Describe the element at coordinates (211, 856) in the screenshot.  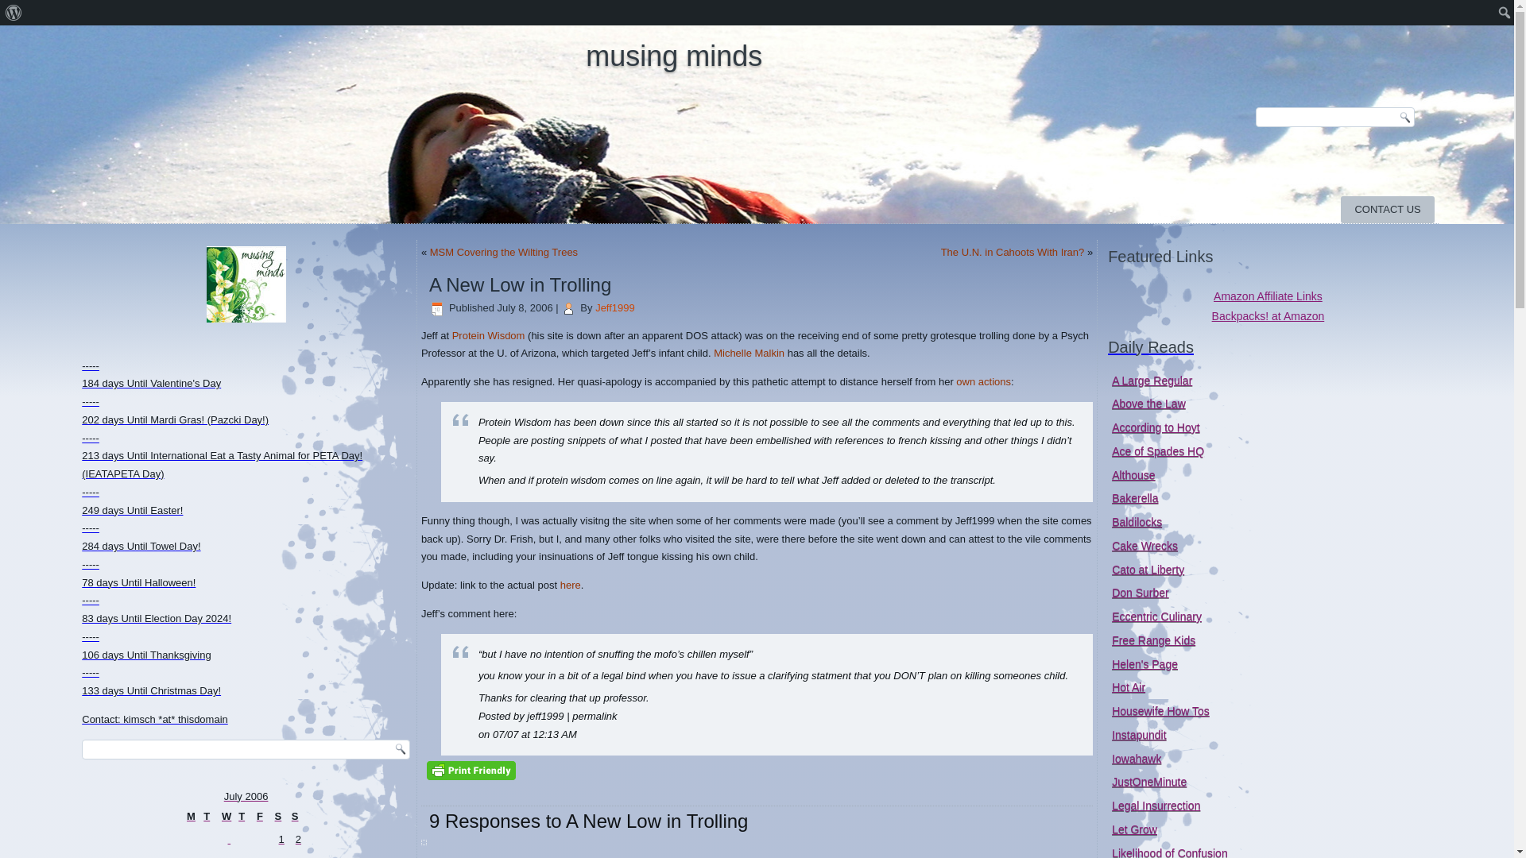
I see `4` at that location.